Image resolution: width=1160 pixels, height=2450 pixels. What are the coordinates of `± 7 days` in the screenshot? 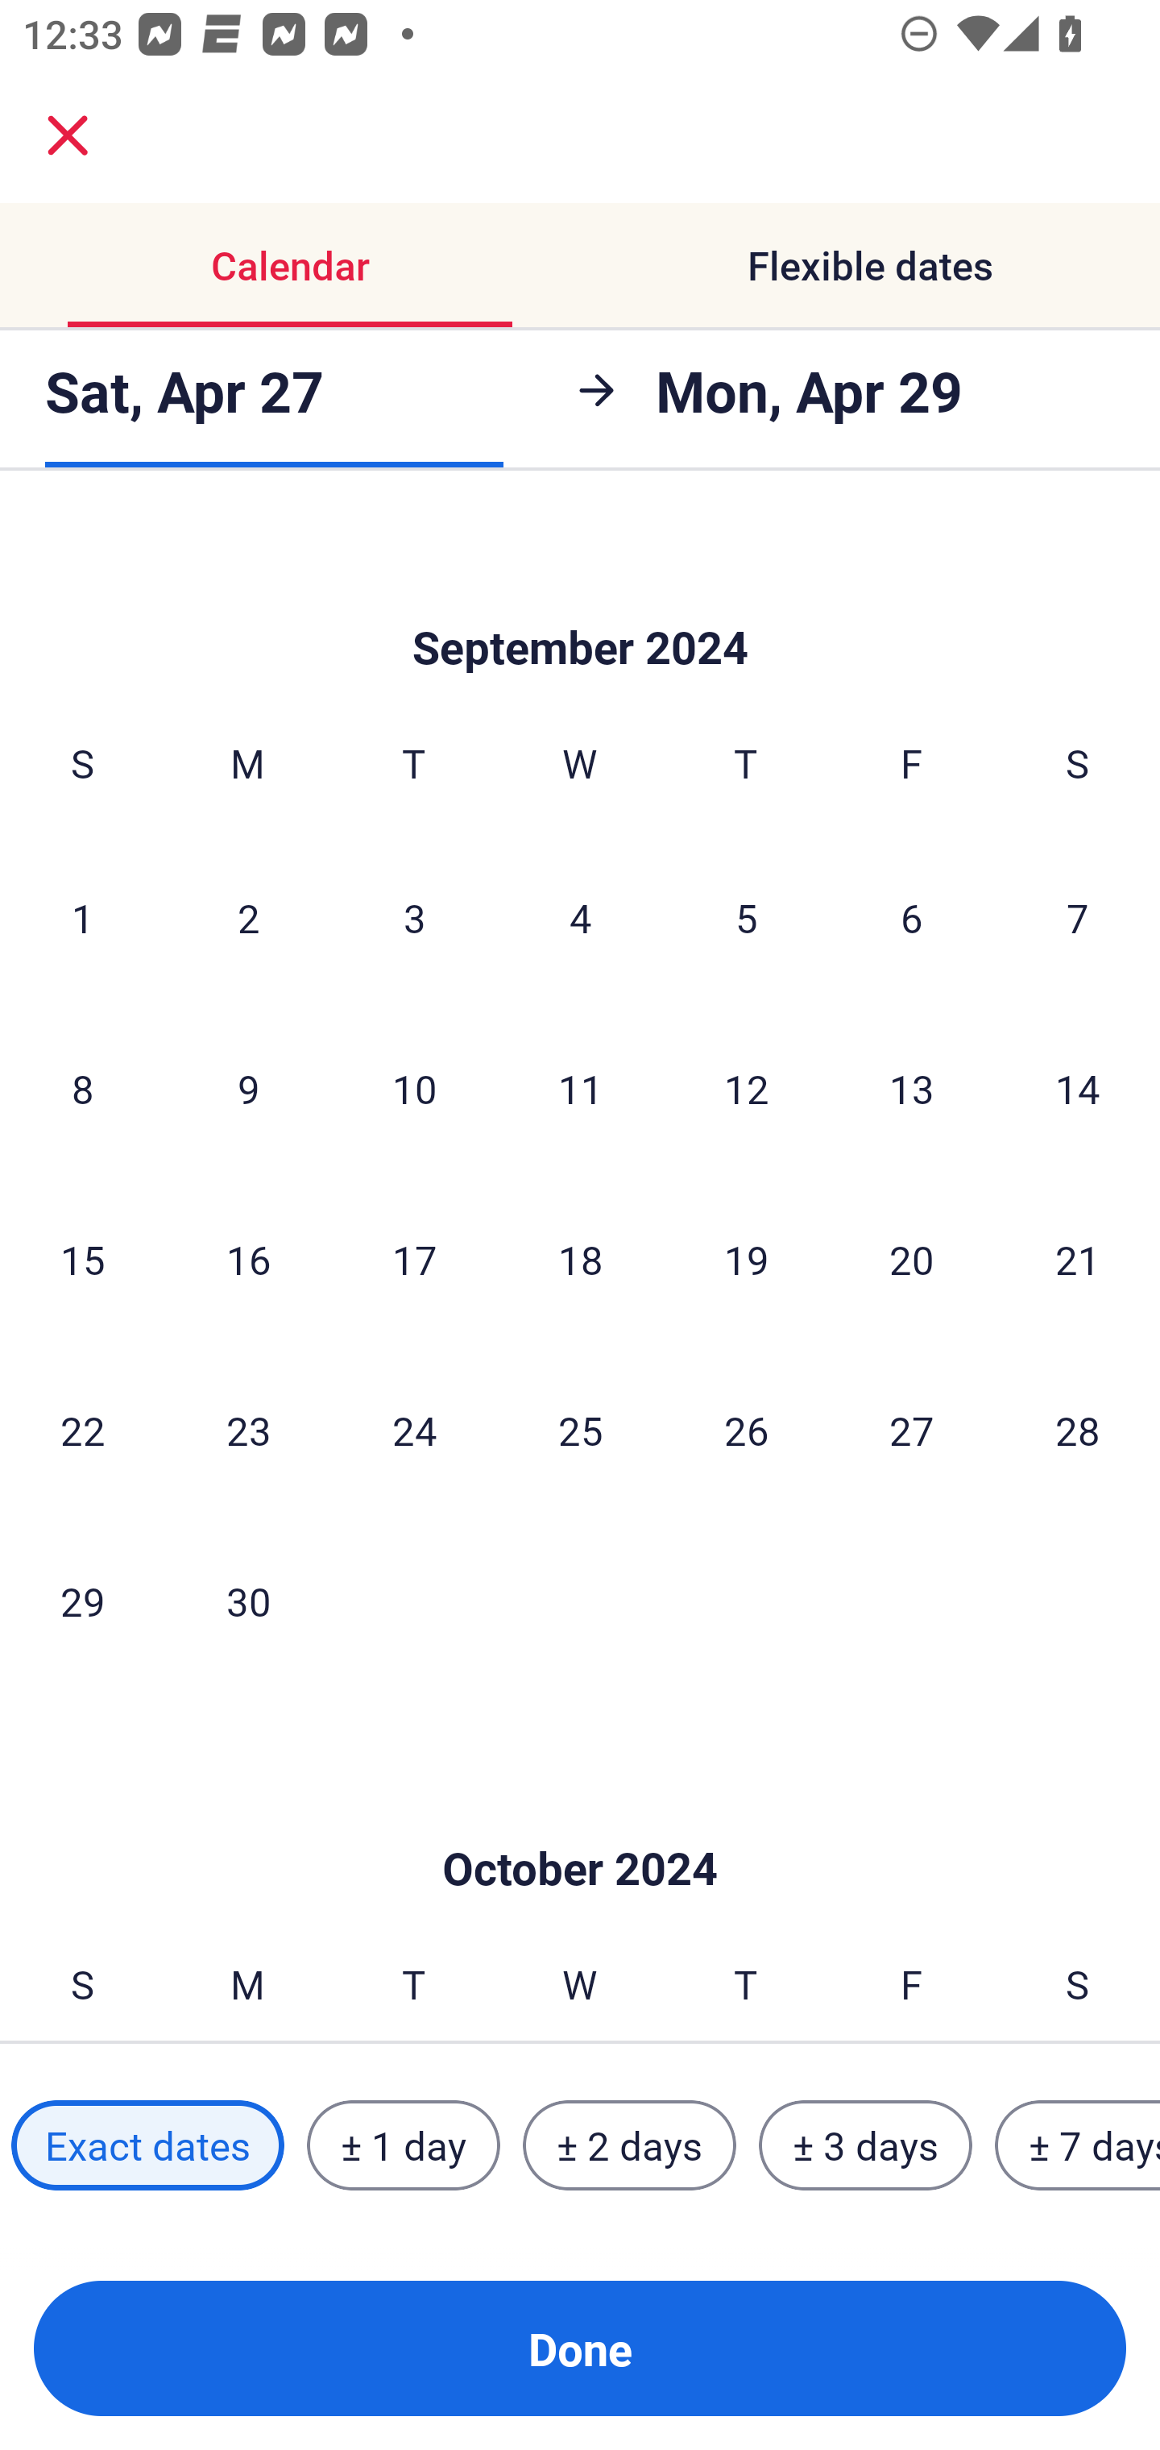 It's located at (1078, 2145).